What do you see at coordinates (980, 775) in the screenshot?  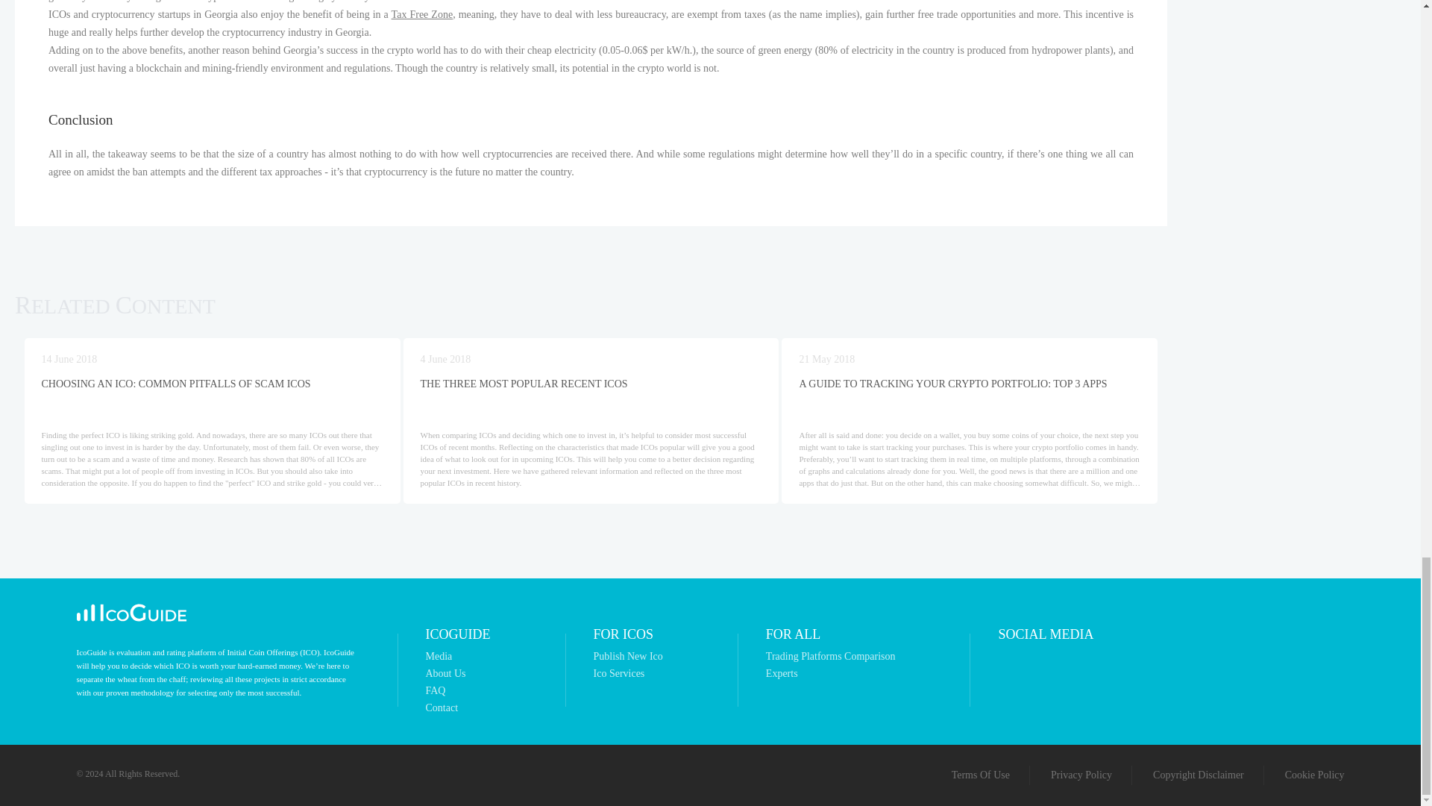 I see `Terms Of Use` at bounding box center [980, 775].